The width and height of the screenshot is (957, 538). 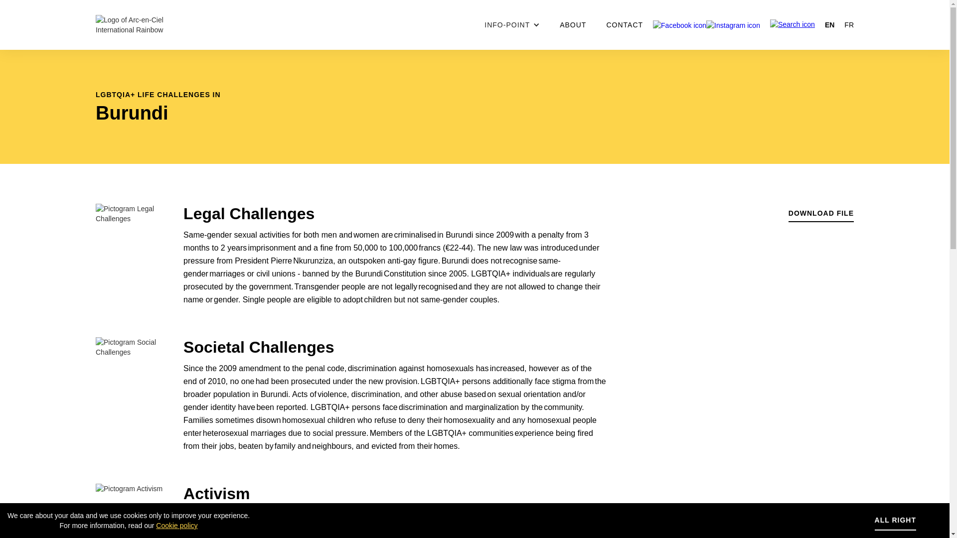 What do you see at coordinates (125, 526) in the screenshot?
I see `Cookie policy` at bounding box center [125, 526].